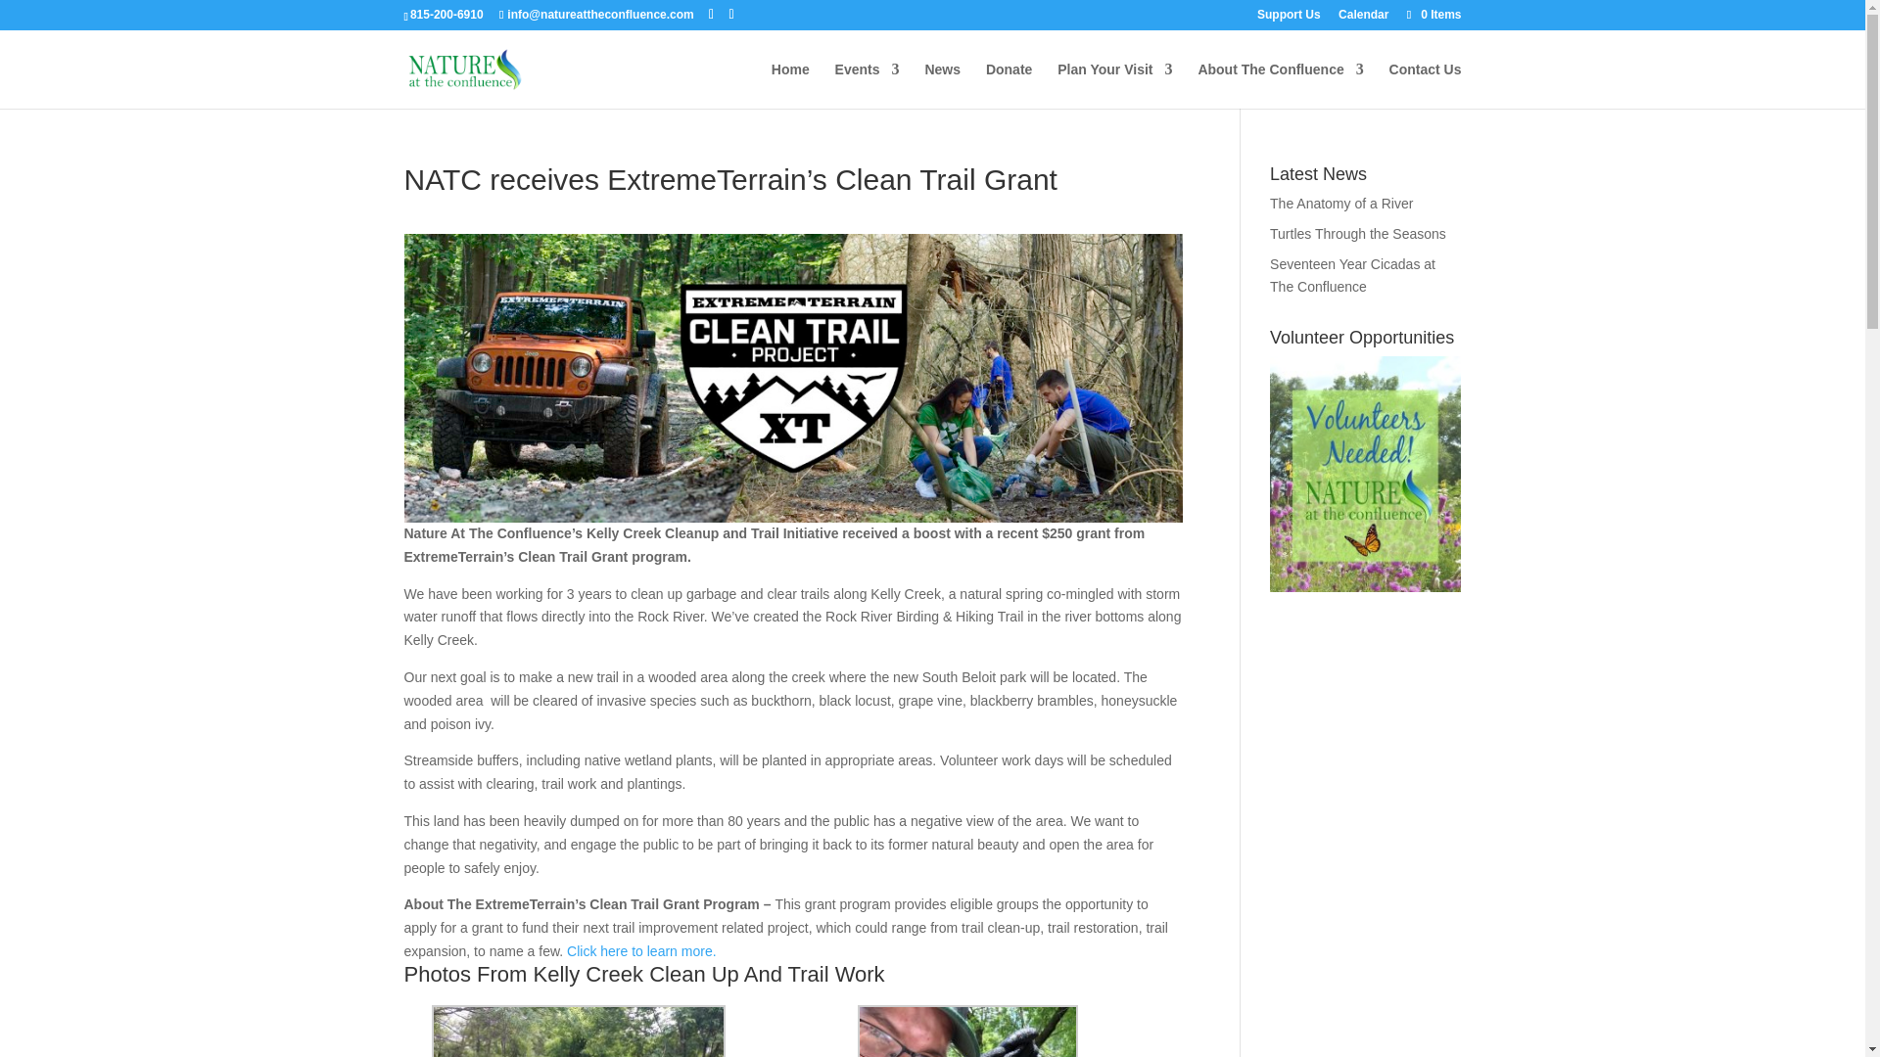 The image size is (1880, 1057). Describe the element at coordinates (1426, 85) in the screenshot. I see `Contact Us` at that location.